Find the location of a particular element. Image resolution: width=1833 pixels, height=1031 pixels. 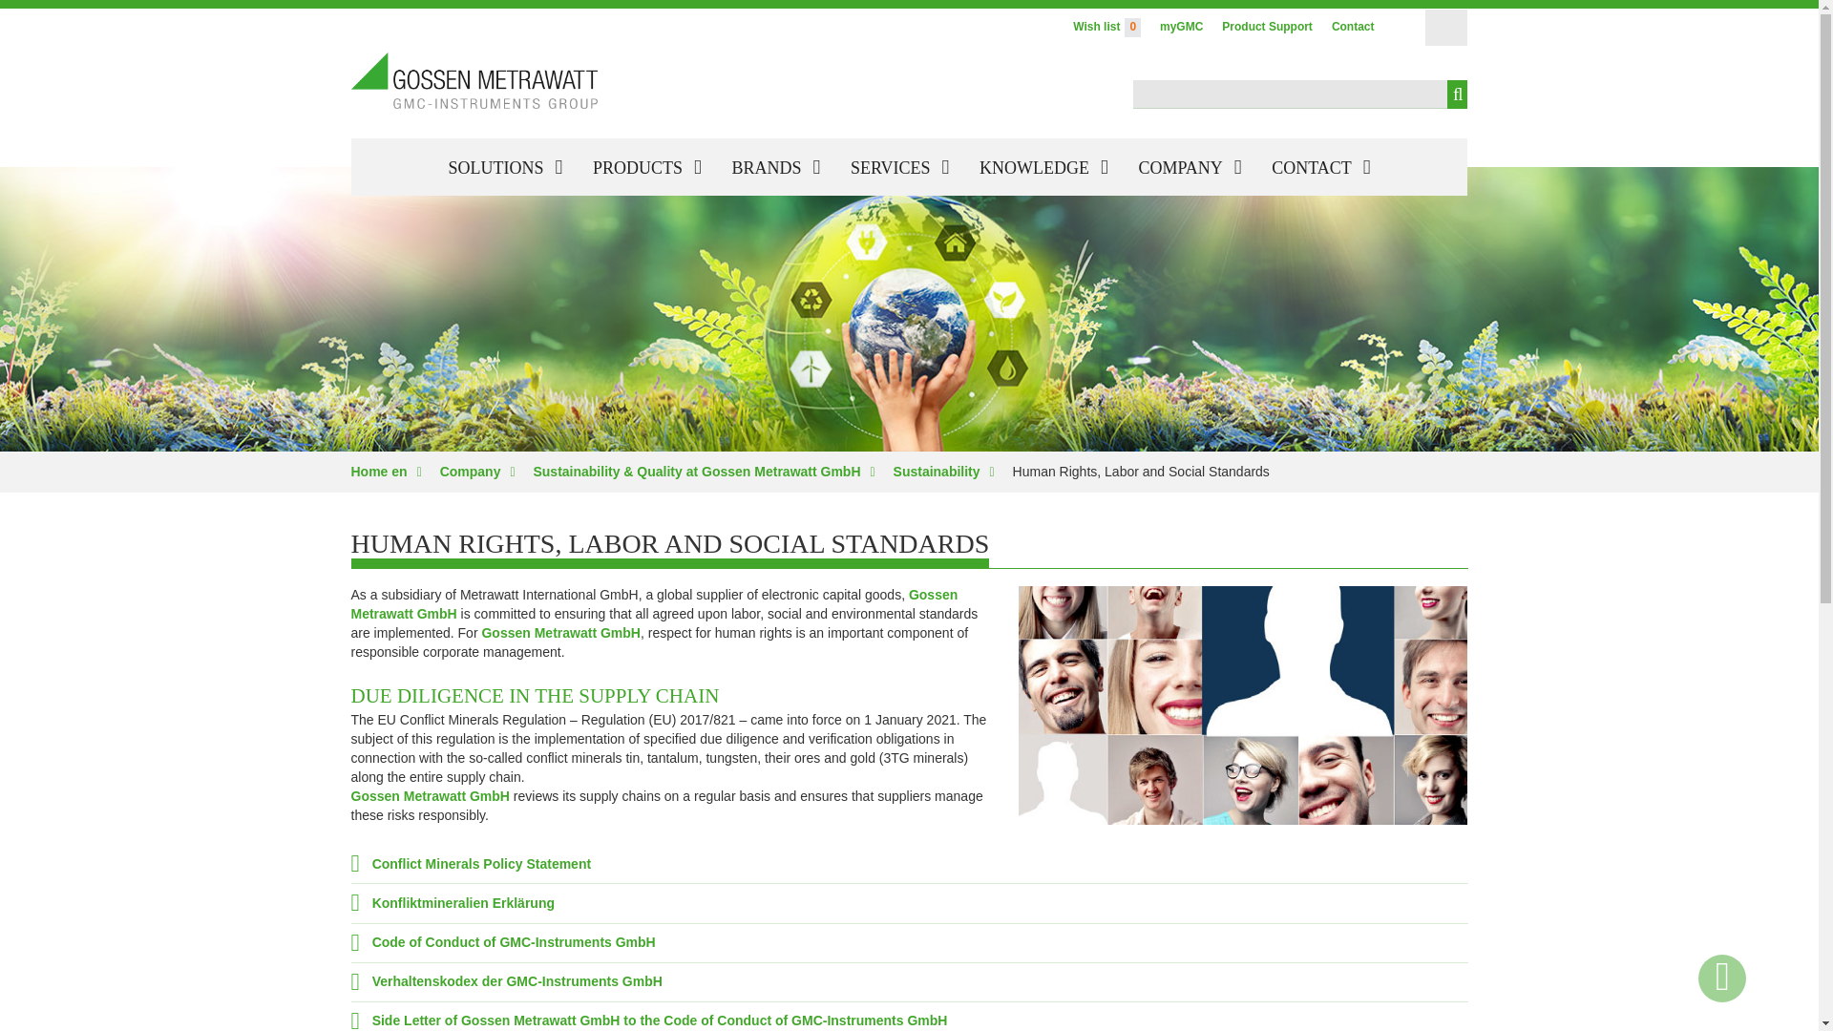

Code of Conduct of GMC-Instruments GmbH is located at coordinates (504, 941).